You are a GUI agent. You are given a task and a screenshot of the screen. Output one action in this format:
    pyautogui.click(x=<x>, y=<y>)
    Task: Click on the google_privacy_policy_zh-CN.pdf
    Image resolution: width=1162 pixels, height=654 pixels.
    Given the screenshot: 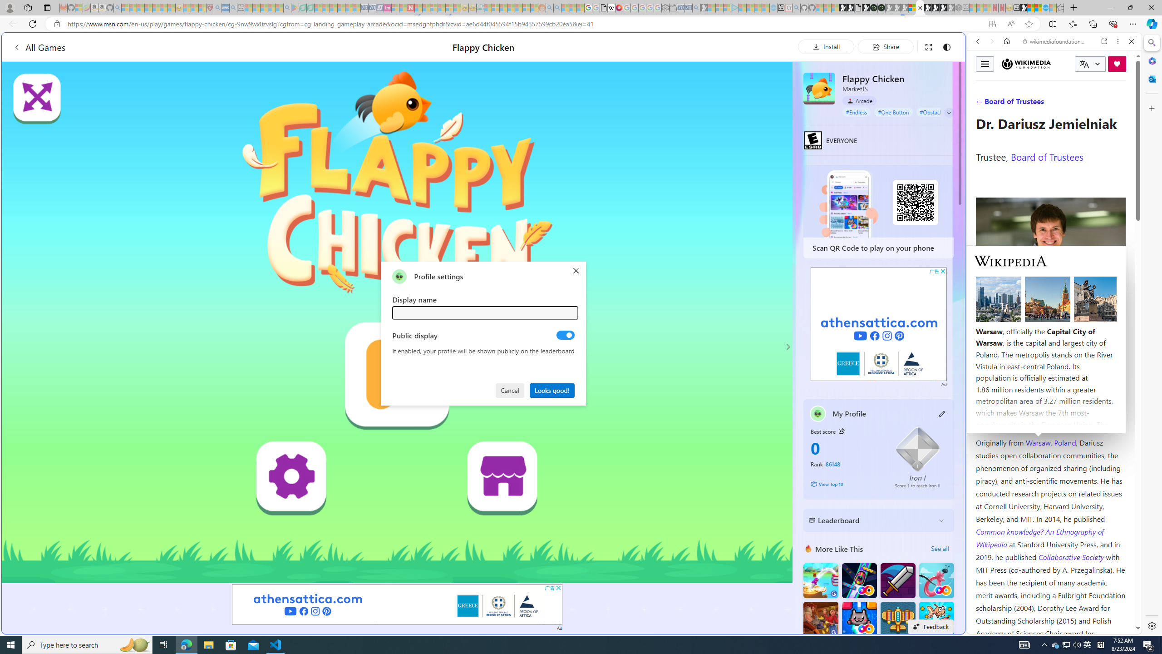 What is the action you would take?
    pyautogui.click(x=892, y=546)
    